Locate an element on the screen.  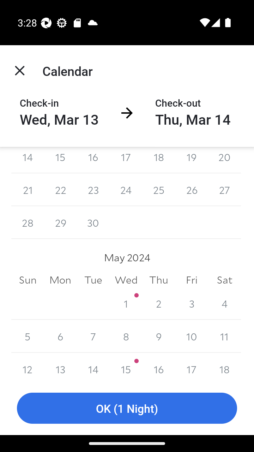
1 1 May 2024 is located at coordinates (126, 303).